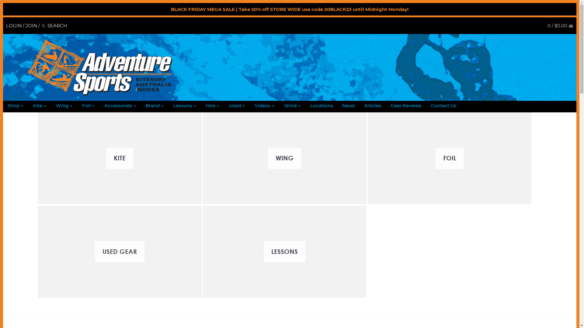 The height and width of the screenshot is (328, 584). Describe the element at coordinates (349, 107) in the screenshot. I see `News` at that location.